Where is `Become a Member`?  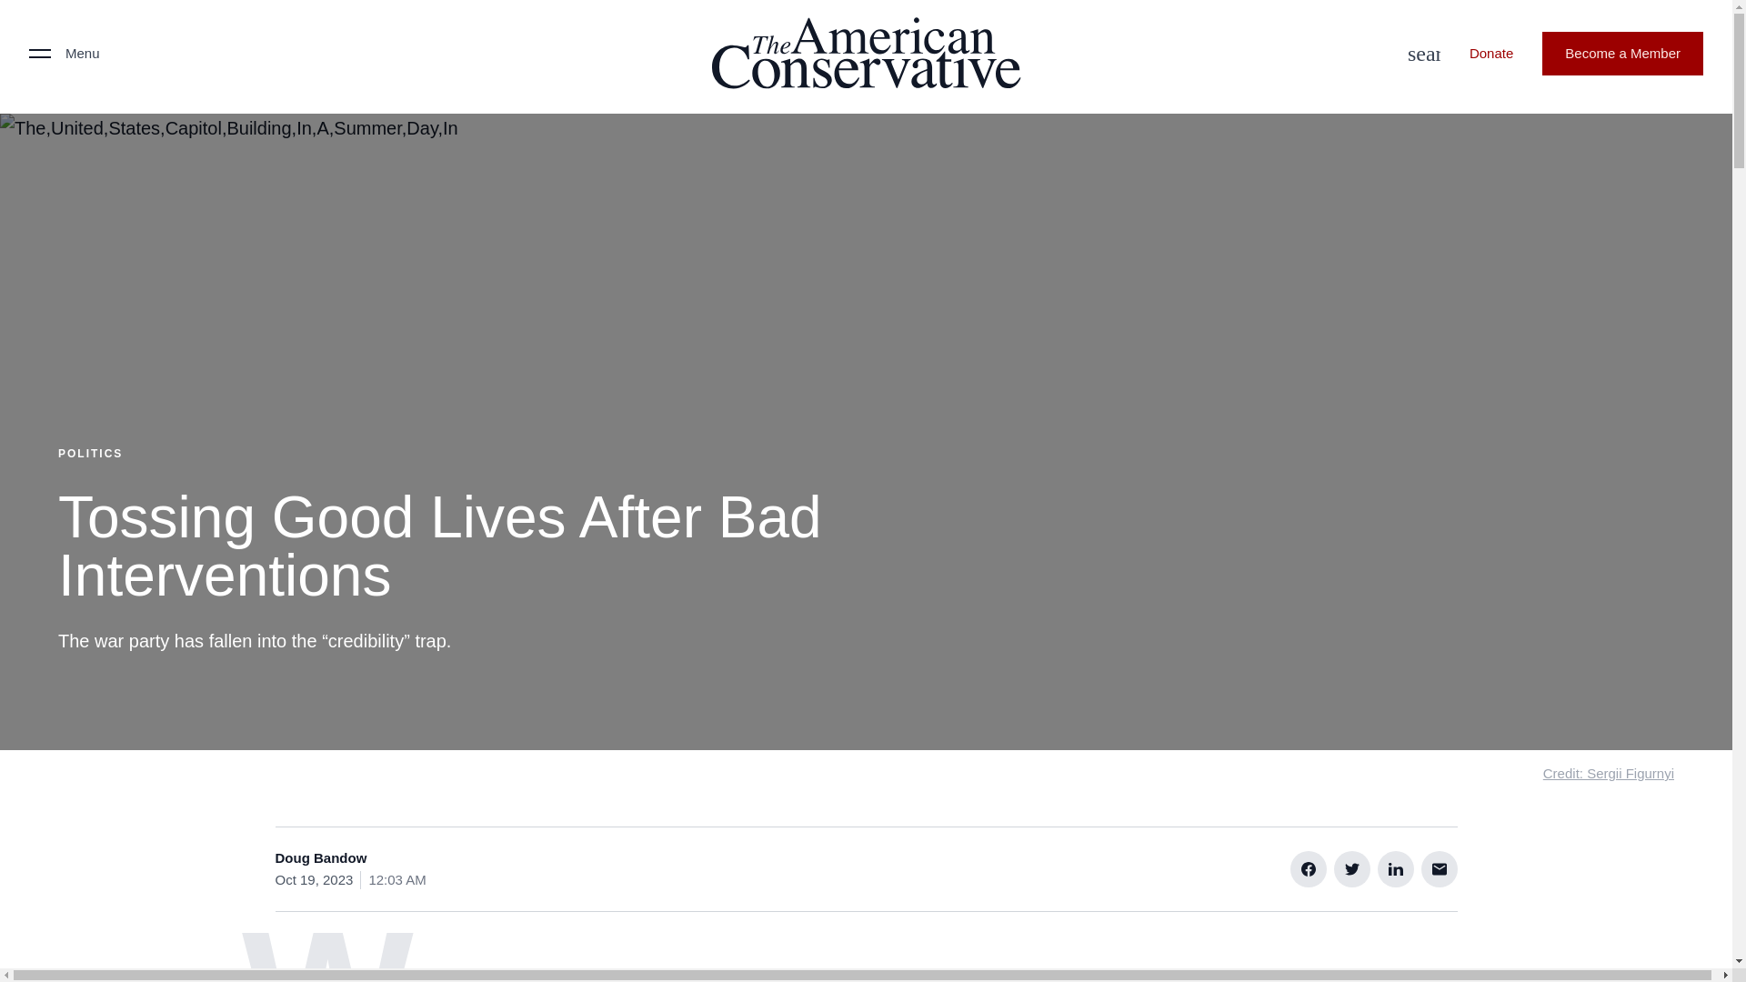
Become a Member is located at coordinates (1622, 53).